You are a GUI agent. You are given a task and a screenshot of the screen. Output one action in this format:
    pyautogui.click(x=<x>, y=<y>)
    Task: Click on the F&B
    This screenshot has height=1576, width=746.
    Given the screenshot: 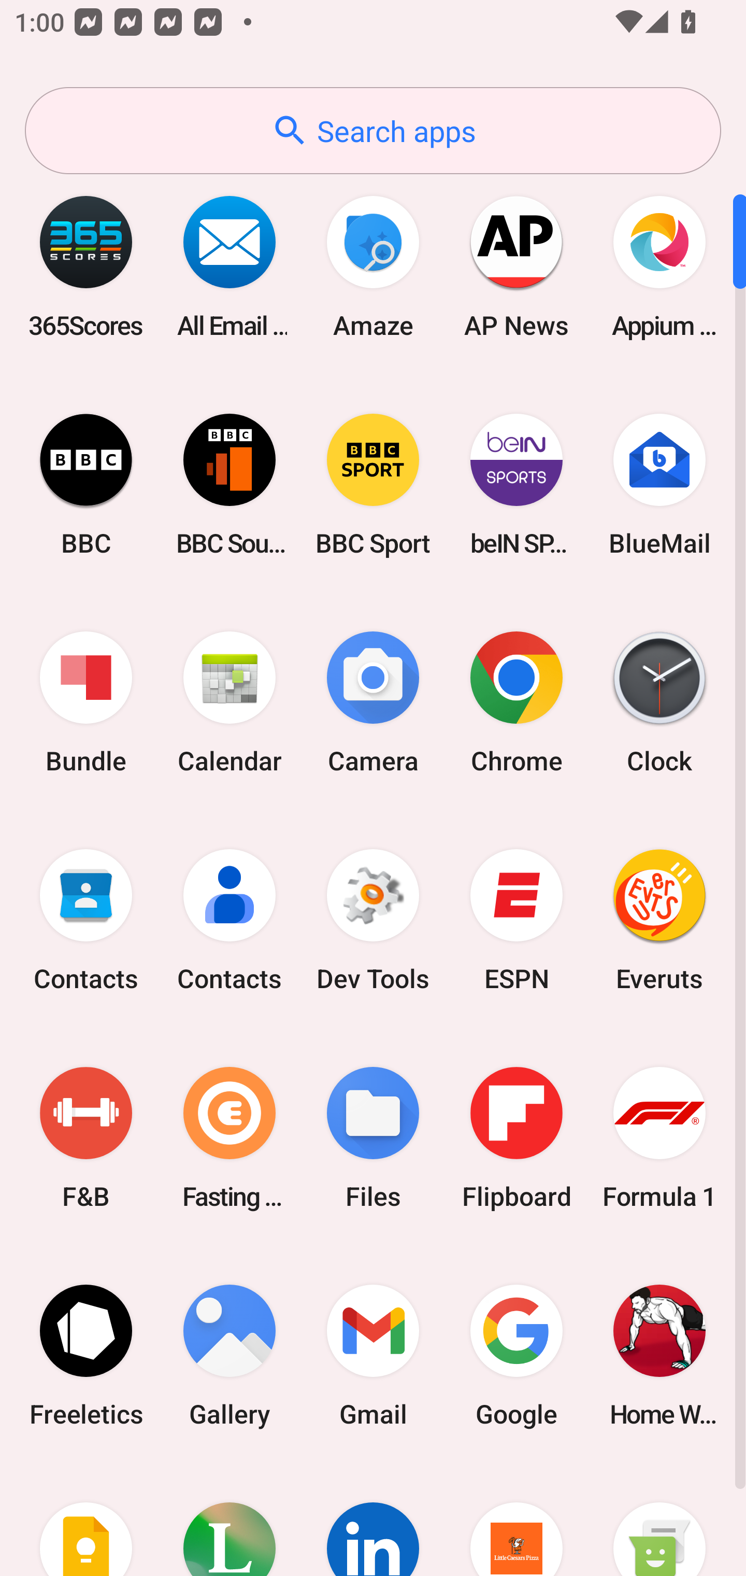 What is the action you would take?
    pyautogui.click(x=86, y=1137)
    